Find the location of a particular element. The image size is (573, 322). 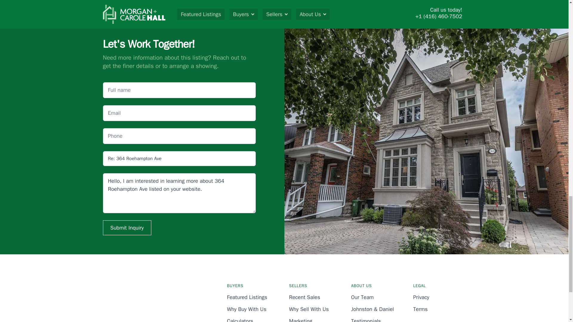

Terms is located at coordinates (420, 309).